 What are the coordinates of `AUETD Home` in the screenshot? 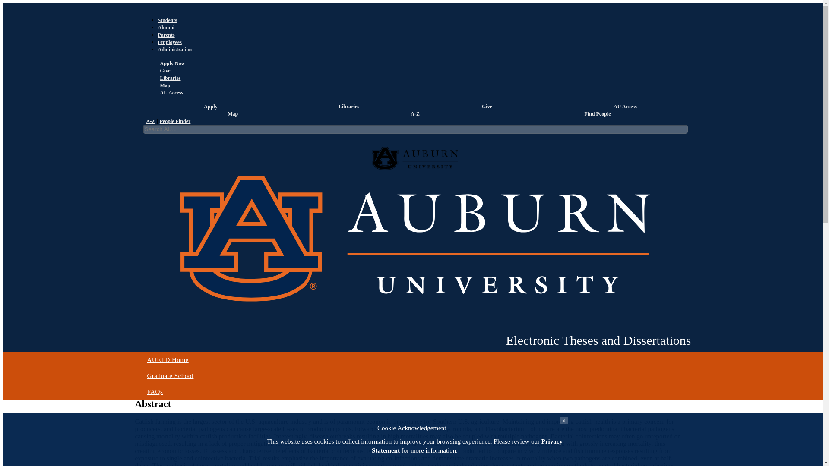 It's located at (414, 360).